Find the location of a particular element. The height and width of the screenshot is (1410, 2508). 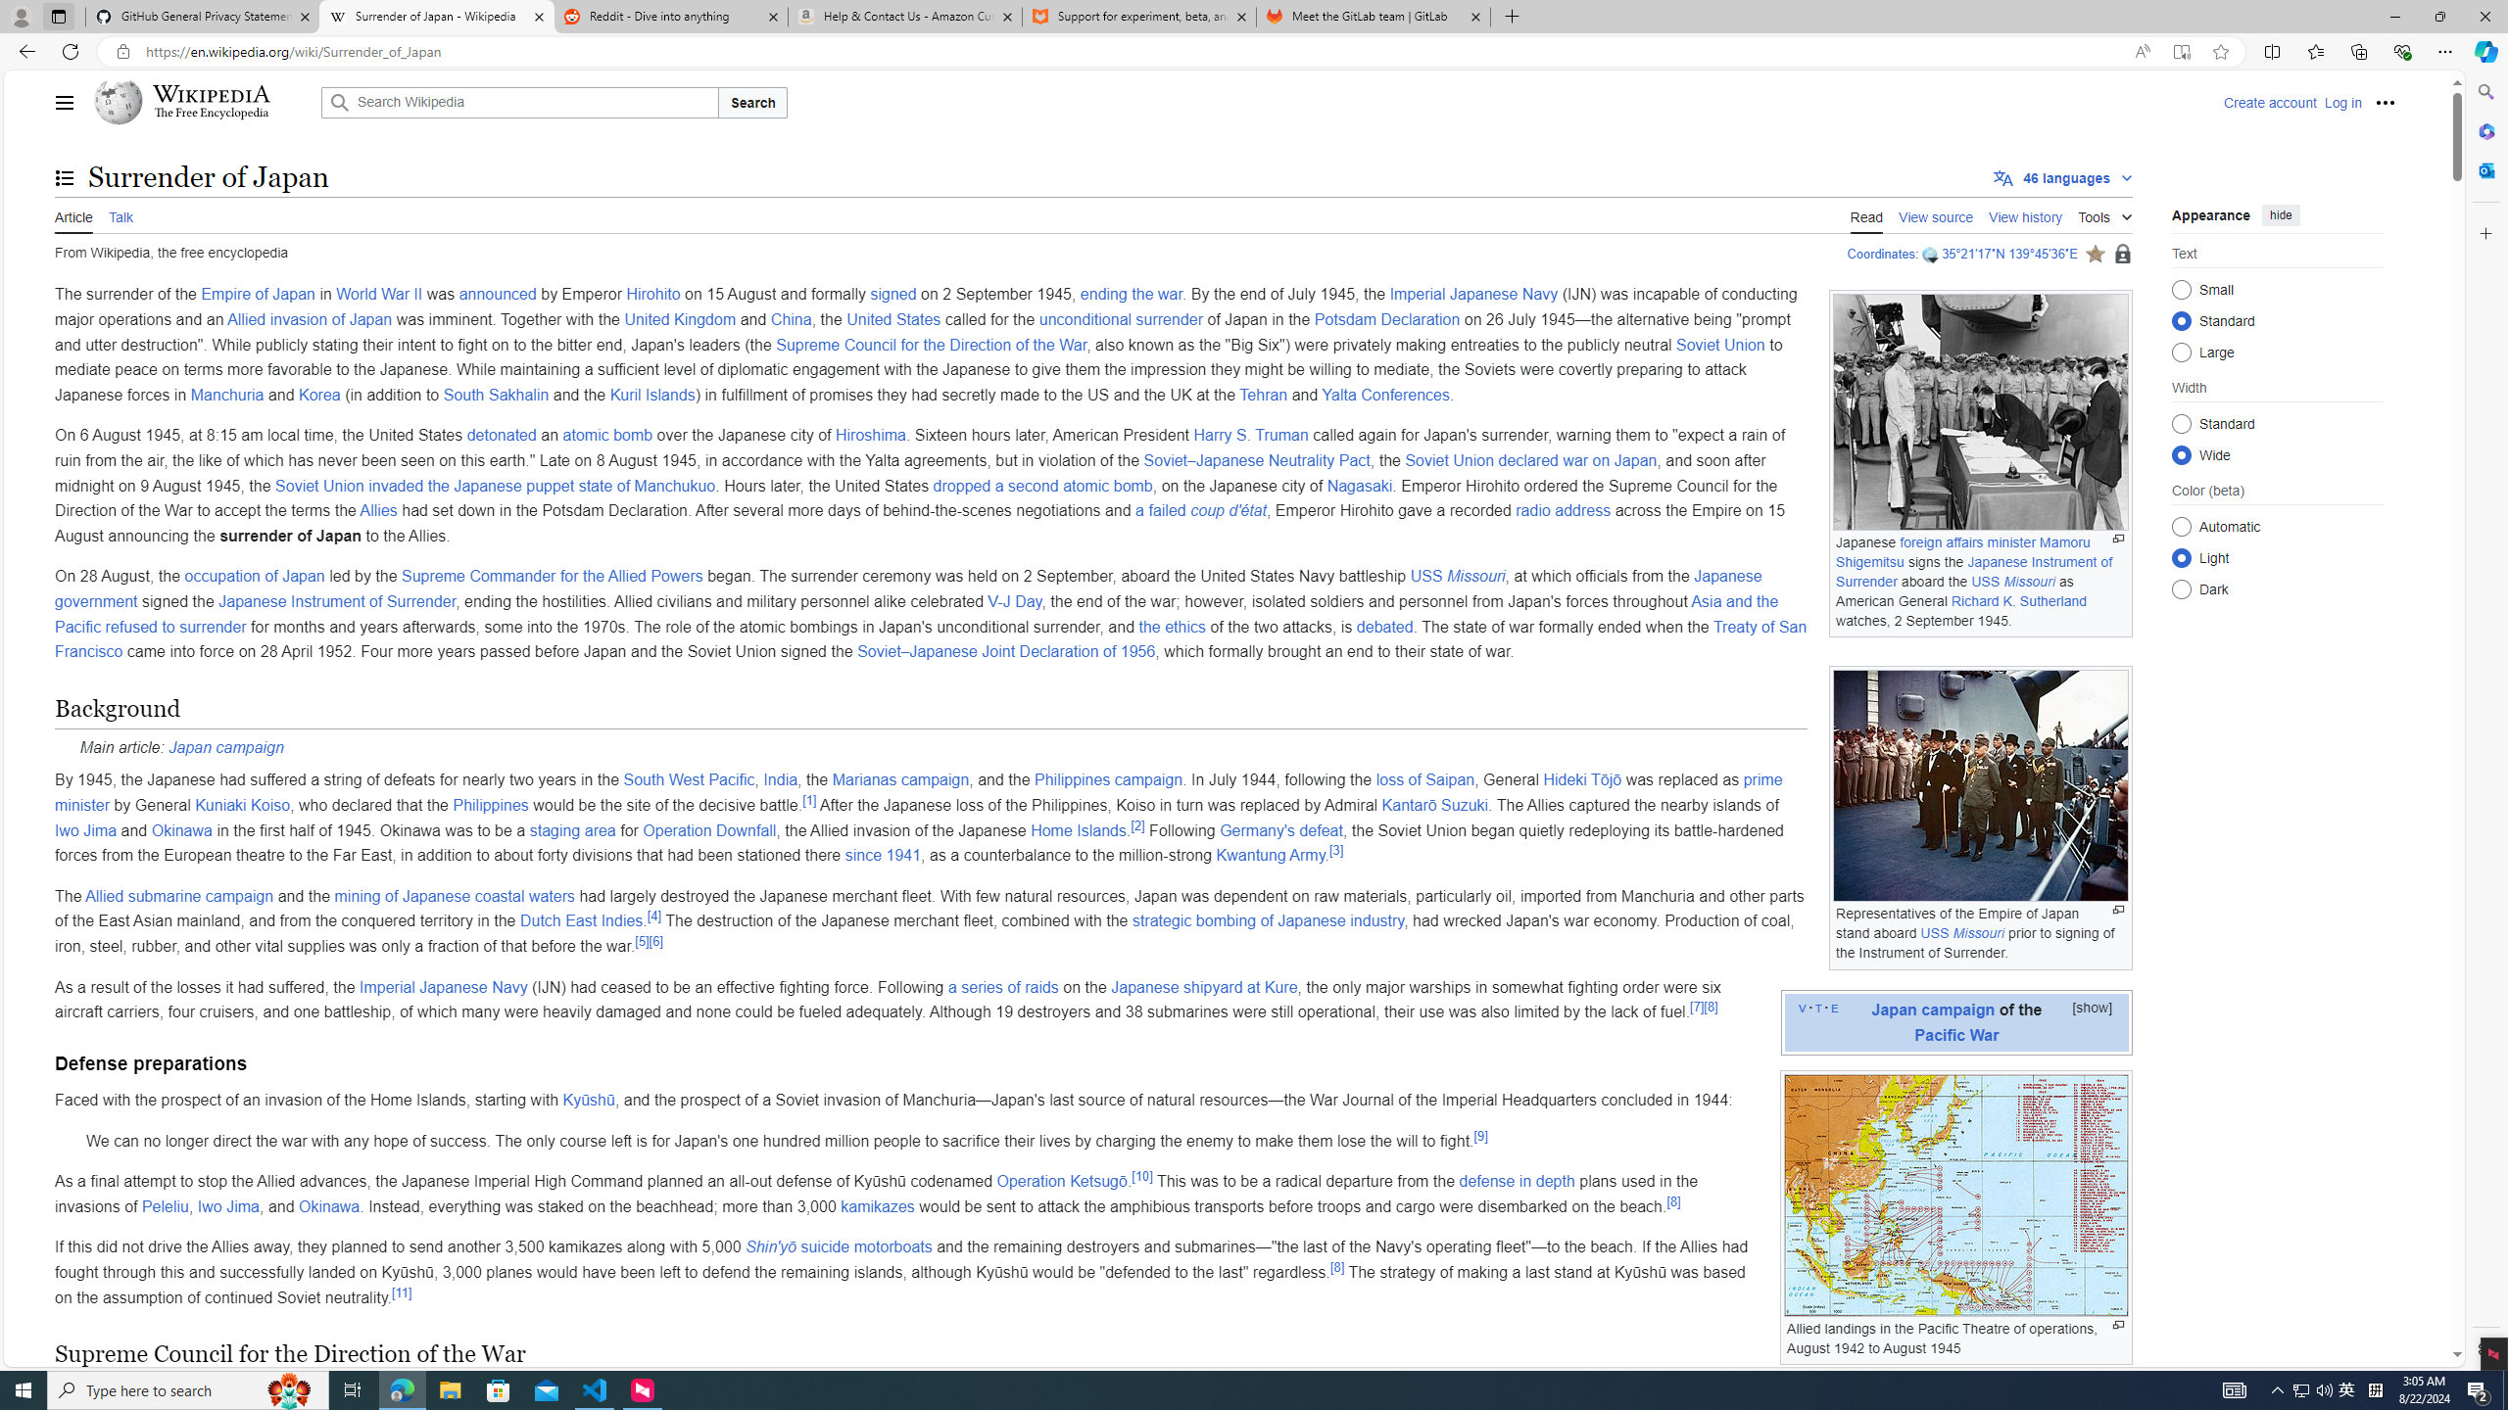

Tehran is located at coordinates (1264, 394).